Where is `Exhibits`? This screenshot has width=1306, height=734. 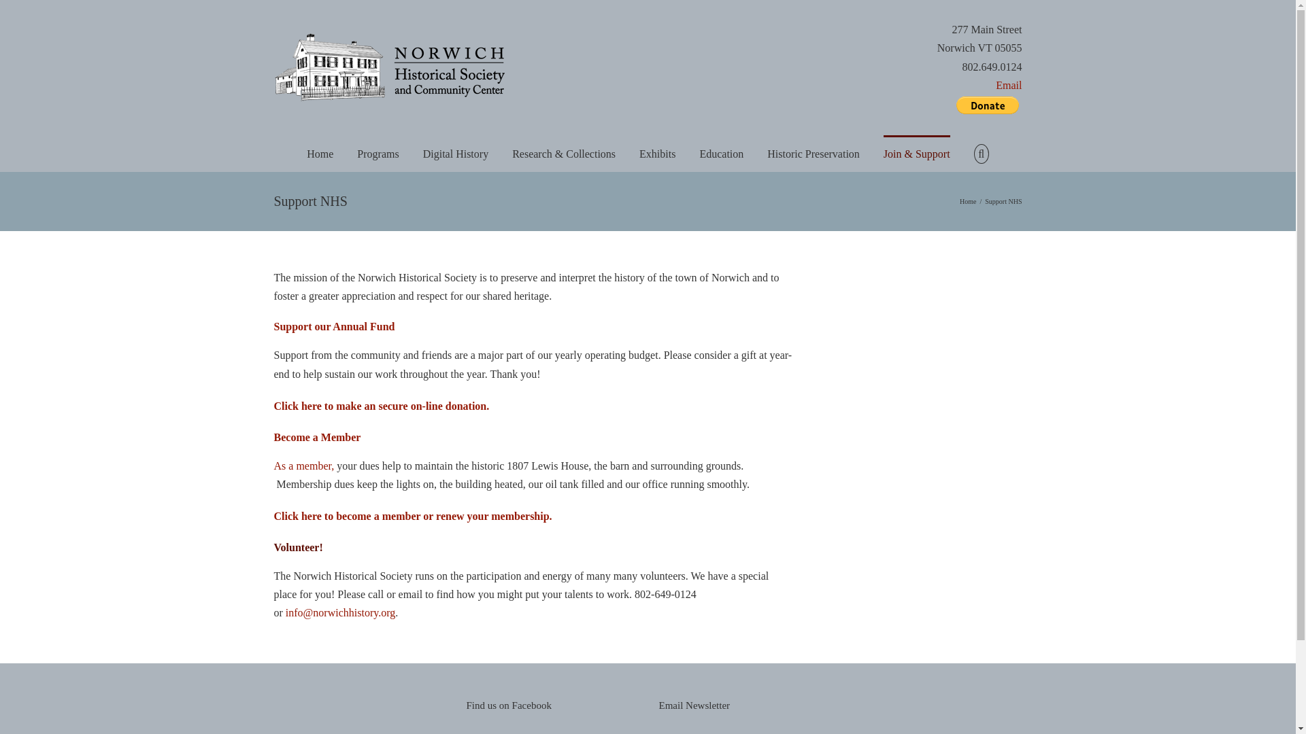
Exhibits is located at coordinates (657, 152).